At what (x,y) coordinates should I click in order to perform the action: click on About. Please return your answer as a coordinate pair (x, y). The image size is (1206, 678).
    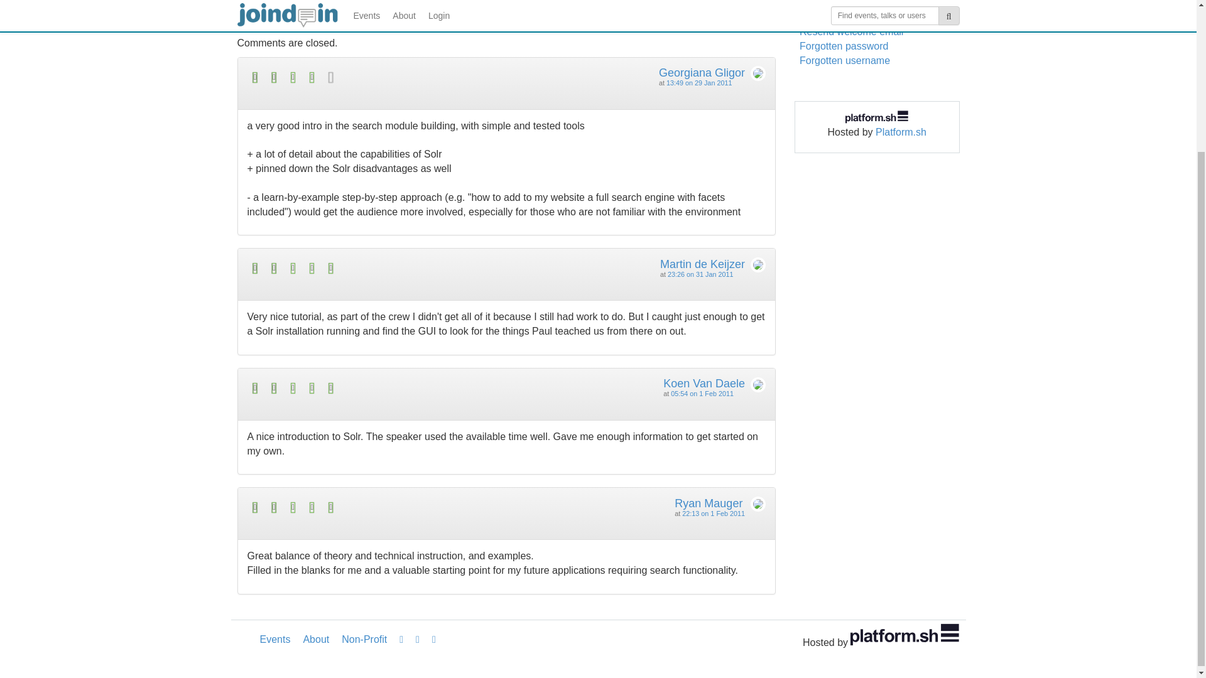
    Looking at the image, I should click on (315, 639).